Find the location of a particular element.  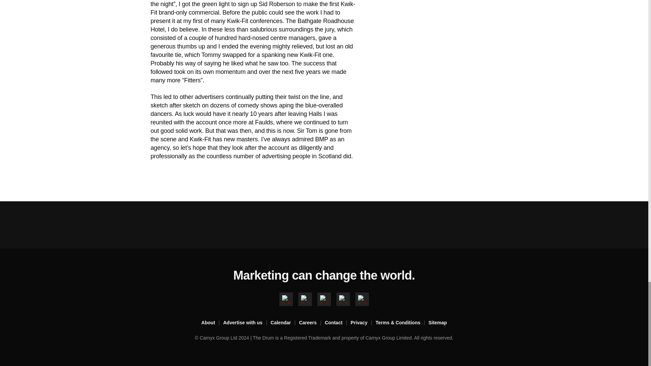

Advertise with us is located at coordinates (247, 323).